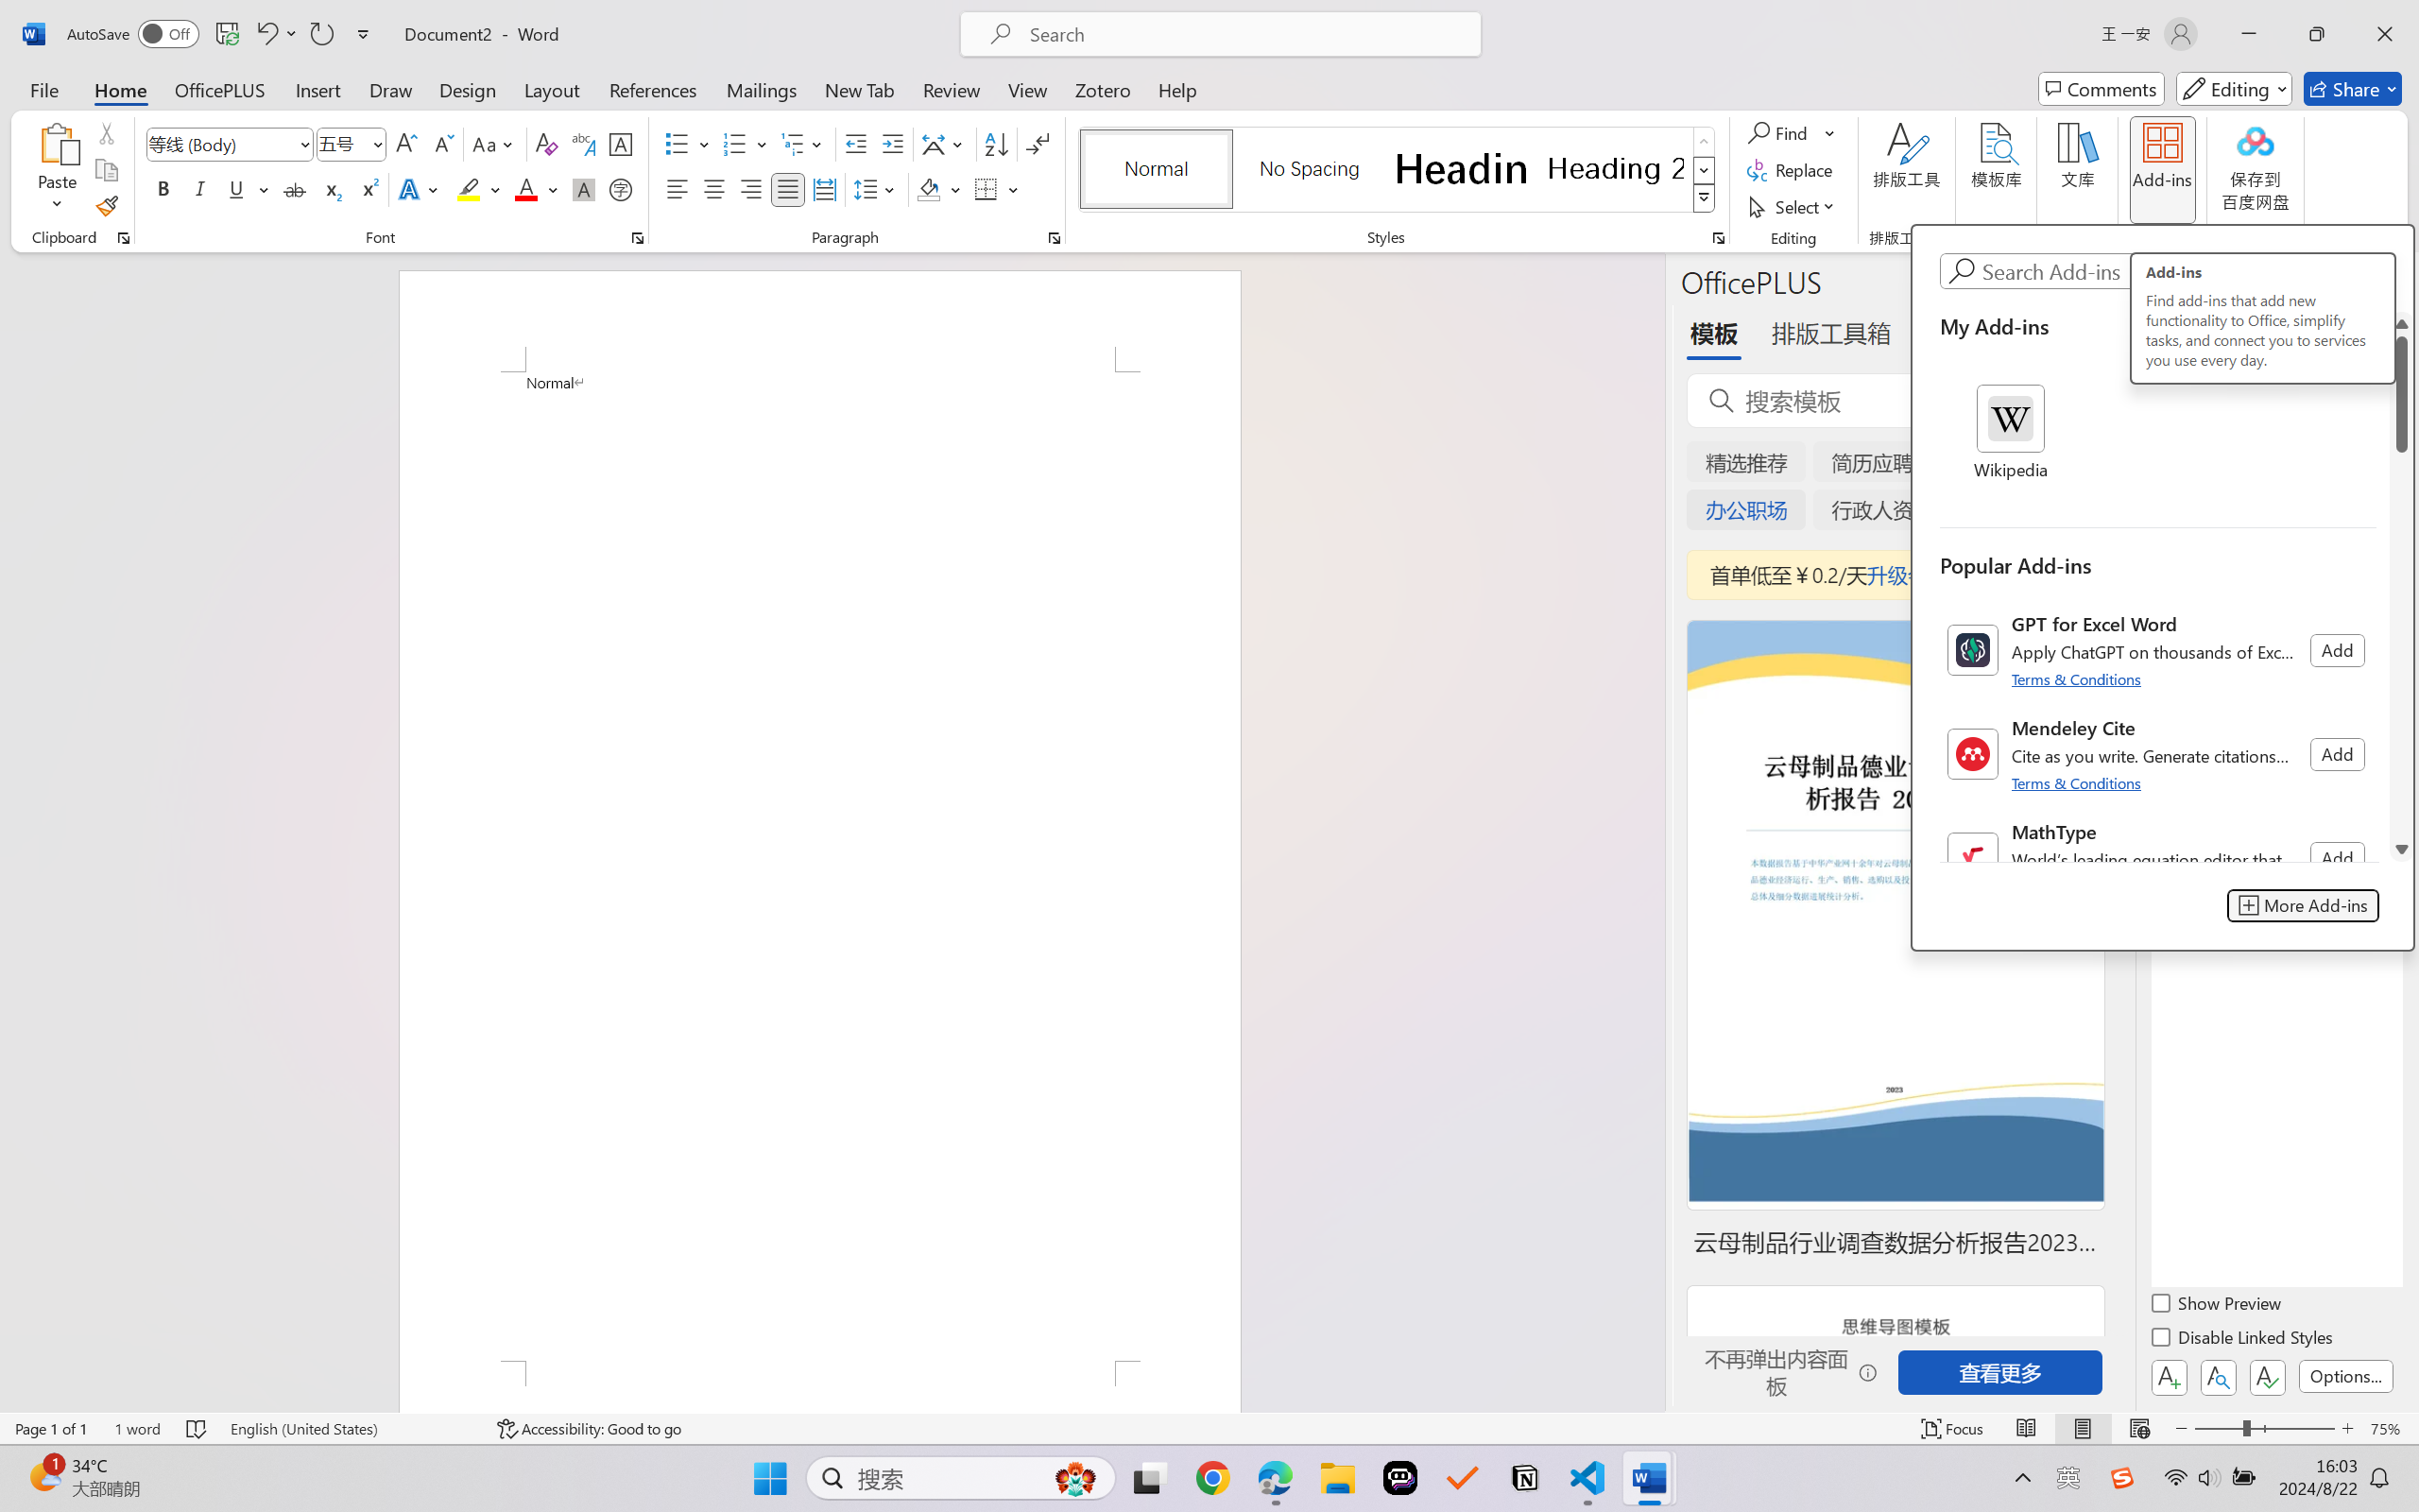 The width and height of the screenshot is (2419, 1512). I want to click on Shading RGB(0, 0, 0), so click(928, 189).